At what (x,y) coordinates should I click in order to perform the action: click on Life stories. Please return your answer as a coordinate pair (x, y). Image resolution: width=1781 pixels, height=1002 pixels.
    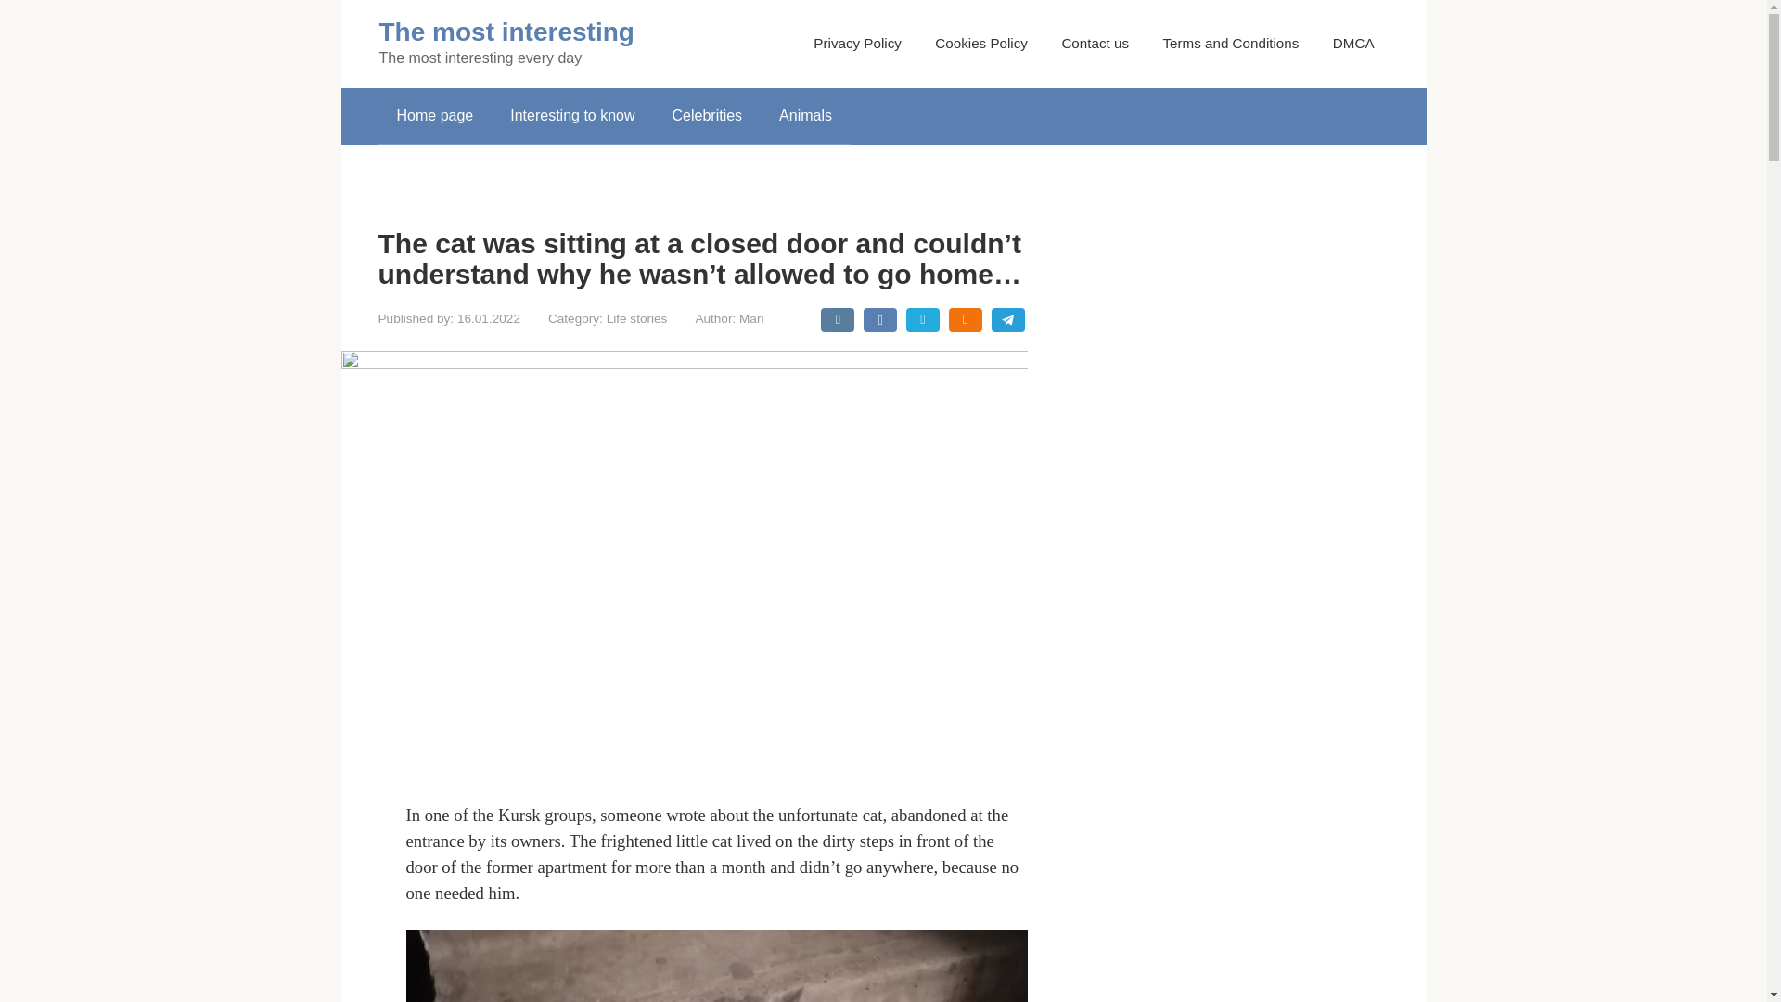
    Looking at the image, I should click on (637, 318).